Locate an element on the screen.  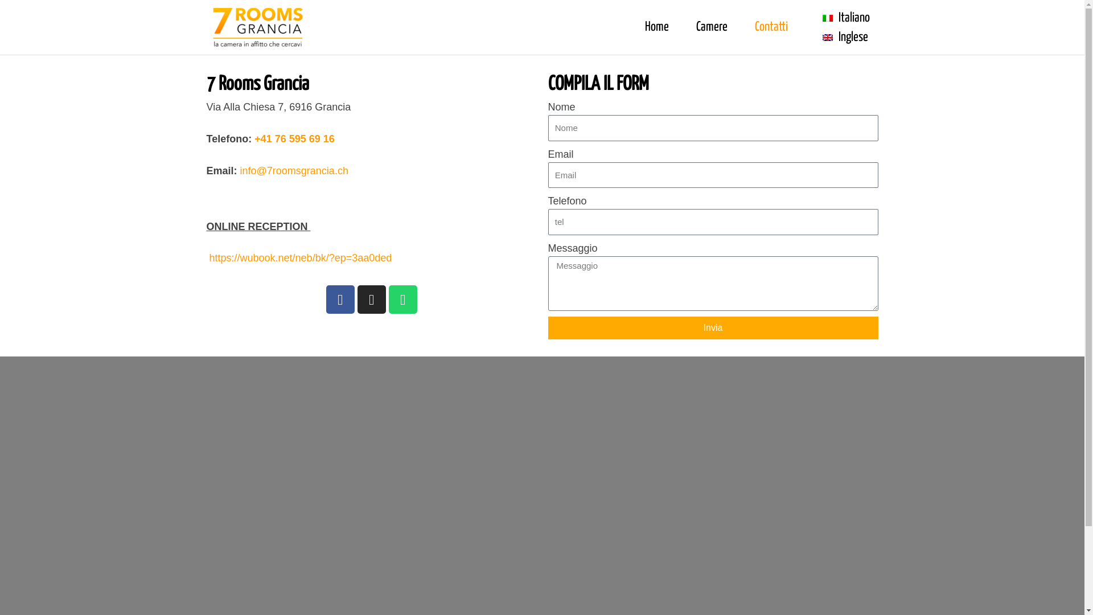
Camere is located at coordinates (712, 27).